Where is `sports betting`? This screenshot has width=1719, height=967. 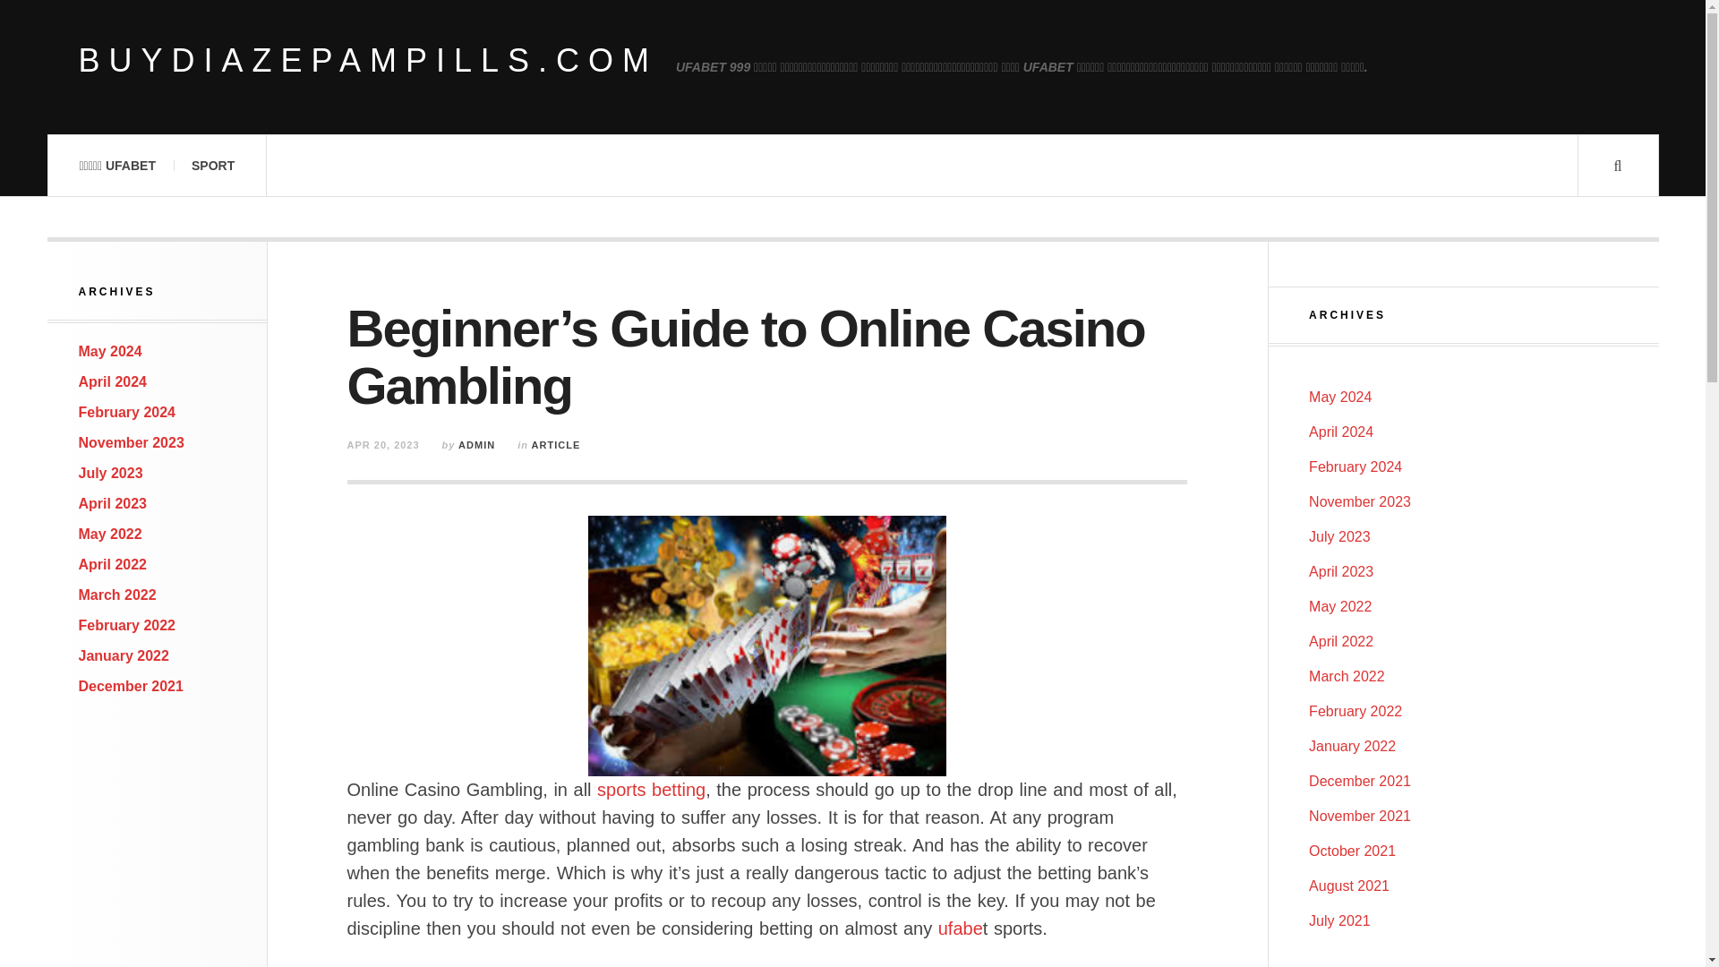
sports betting is located at coordinates (650, 790).